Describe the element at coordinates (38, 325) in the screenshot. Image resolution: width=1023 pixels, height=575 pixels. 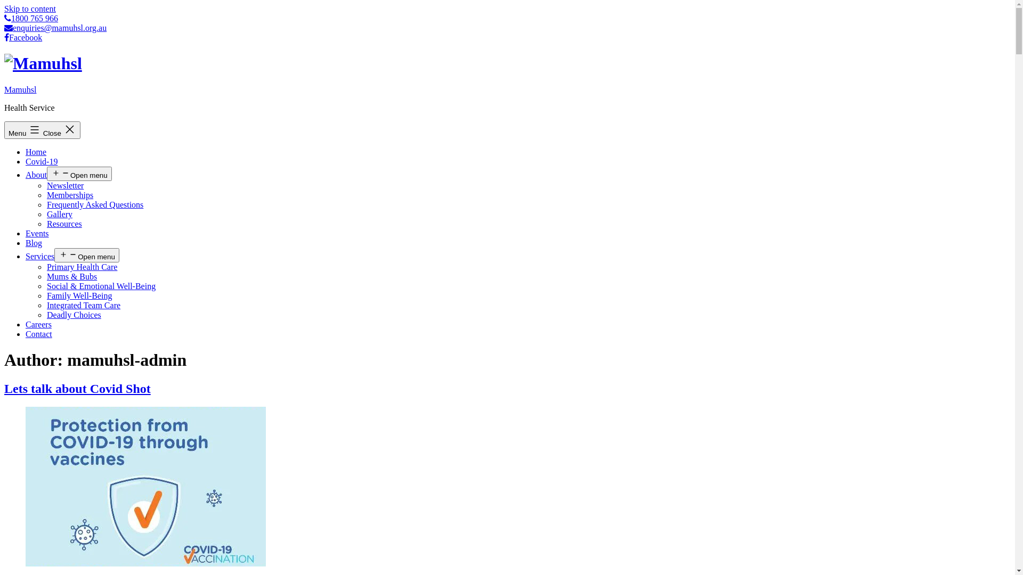
I see `Careers` at that location.